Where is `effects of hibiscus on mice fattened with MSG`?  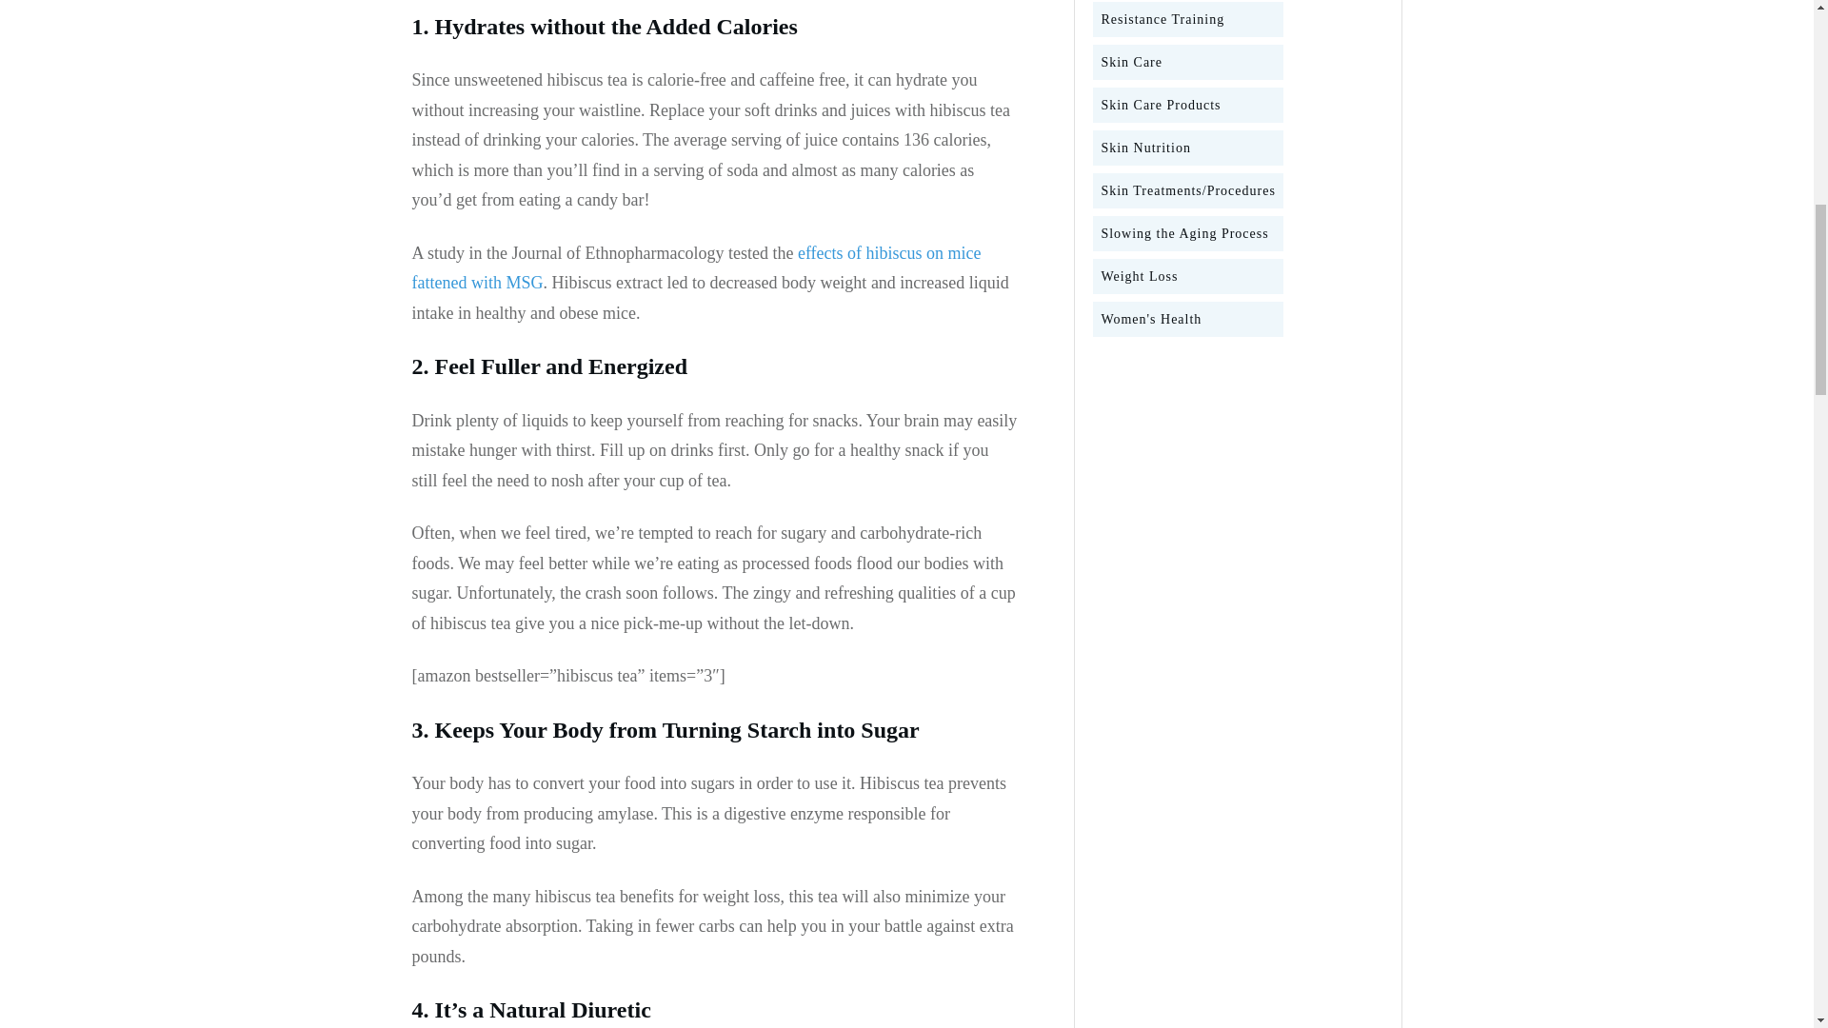
effects of hibiscus on mice fattened with MSG is located at coordinates (695, 267).